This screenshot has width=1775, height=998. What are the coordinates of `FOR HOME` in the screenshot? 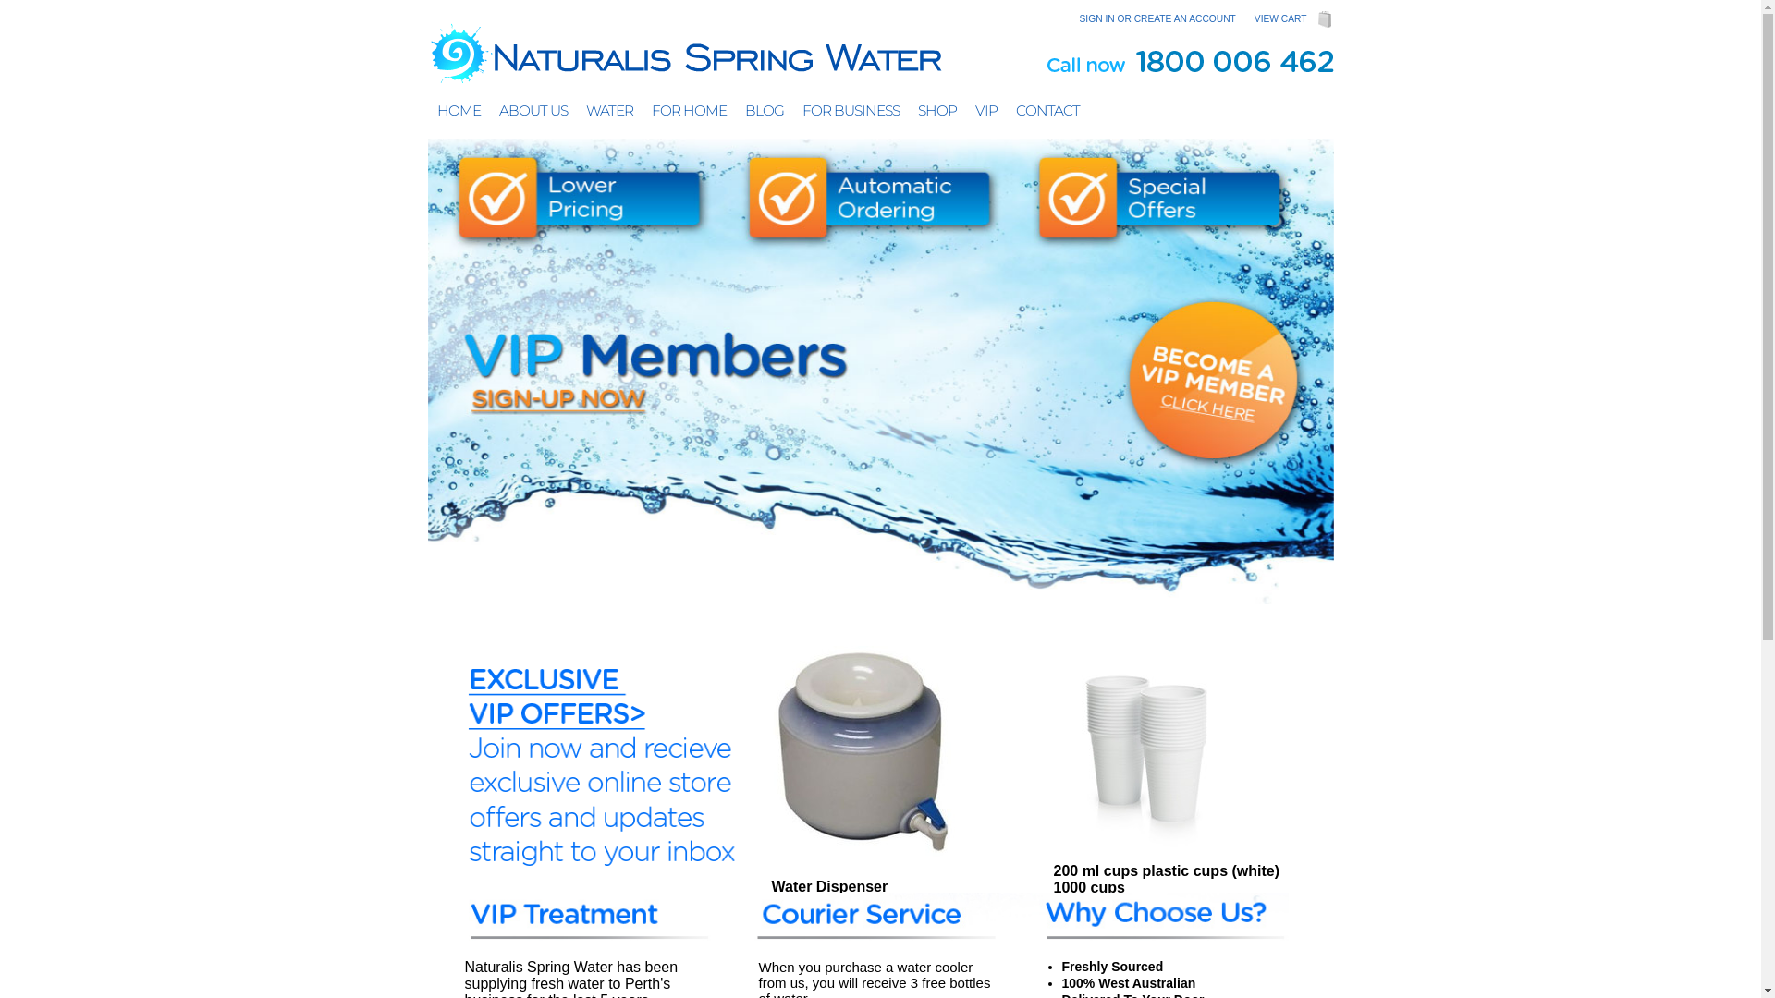 It's located at (688, 111).